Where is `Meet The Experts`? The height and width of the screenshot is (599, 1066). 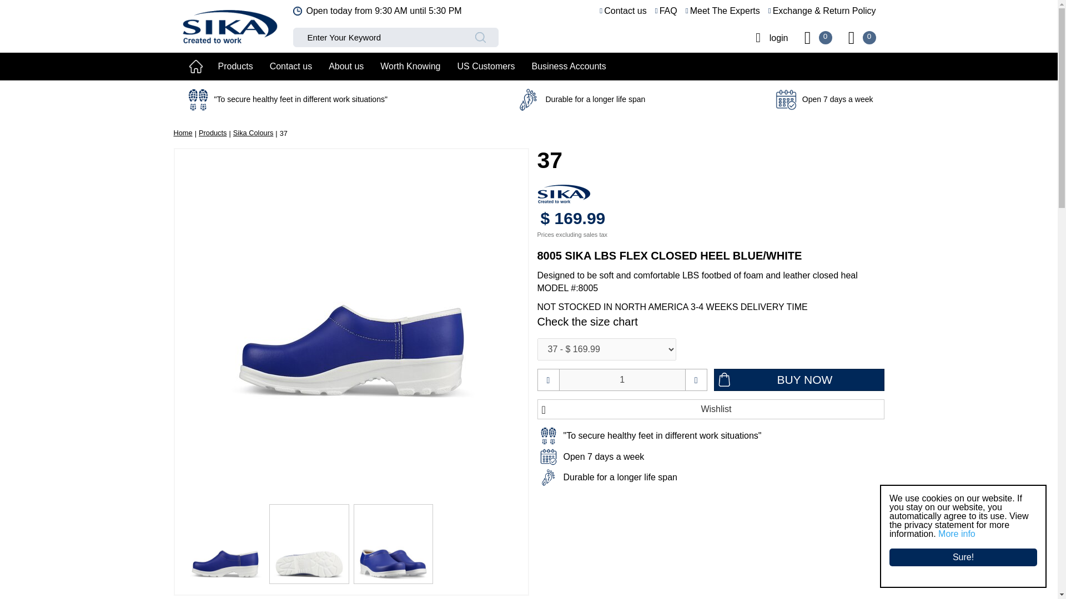 Meet The Experts is located at coordinates (722, 11).